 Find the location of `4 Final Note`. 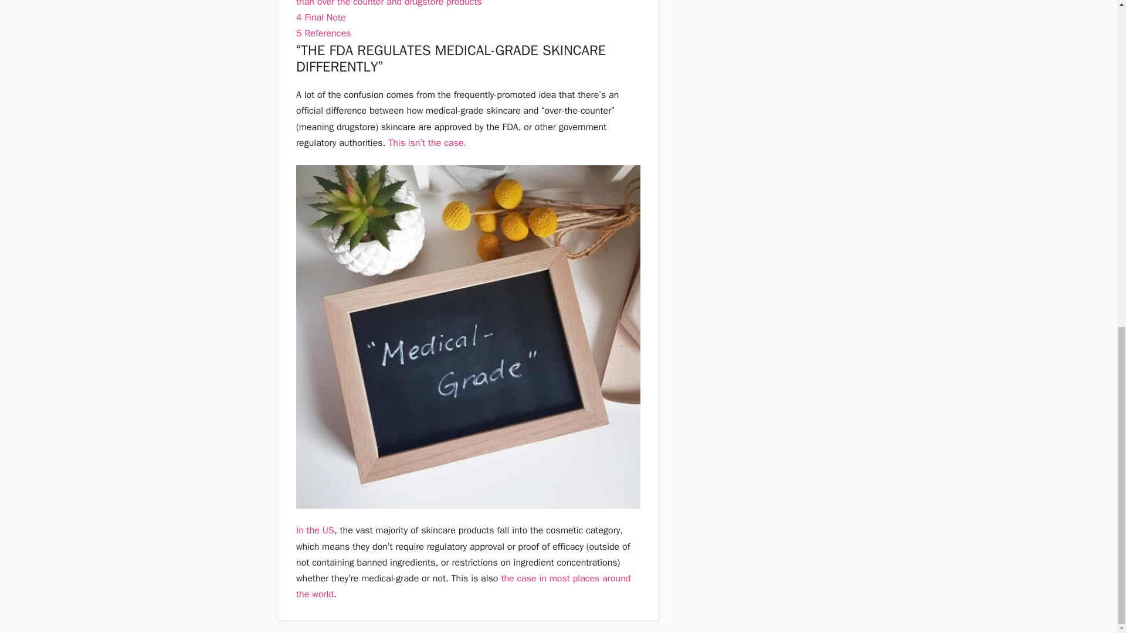

4 Final Note is located at coordinates (320, 18).